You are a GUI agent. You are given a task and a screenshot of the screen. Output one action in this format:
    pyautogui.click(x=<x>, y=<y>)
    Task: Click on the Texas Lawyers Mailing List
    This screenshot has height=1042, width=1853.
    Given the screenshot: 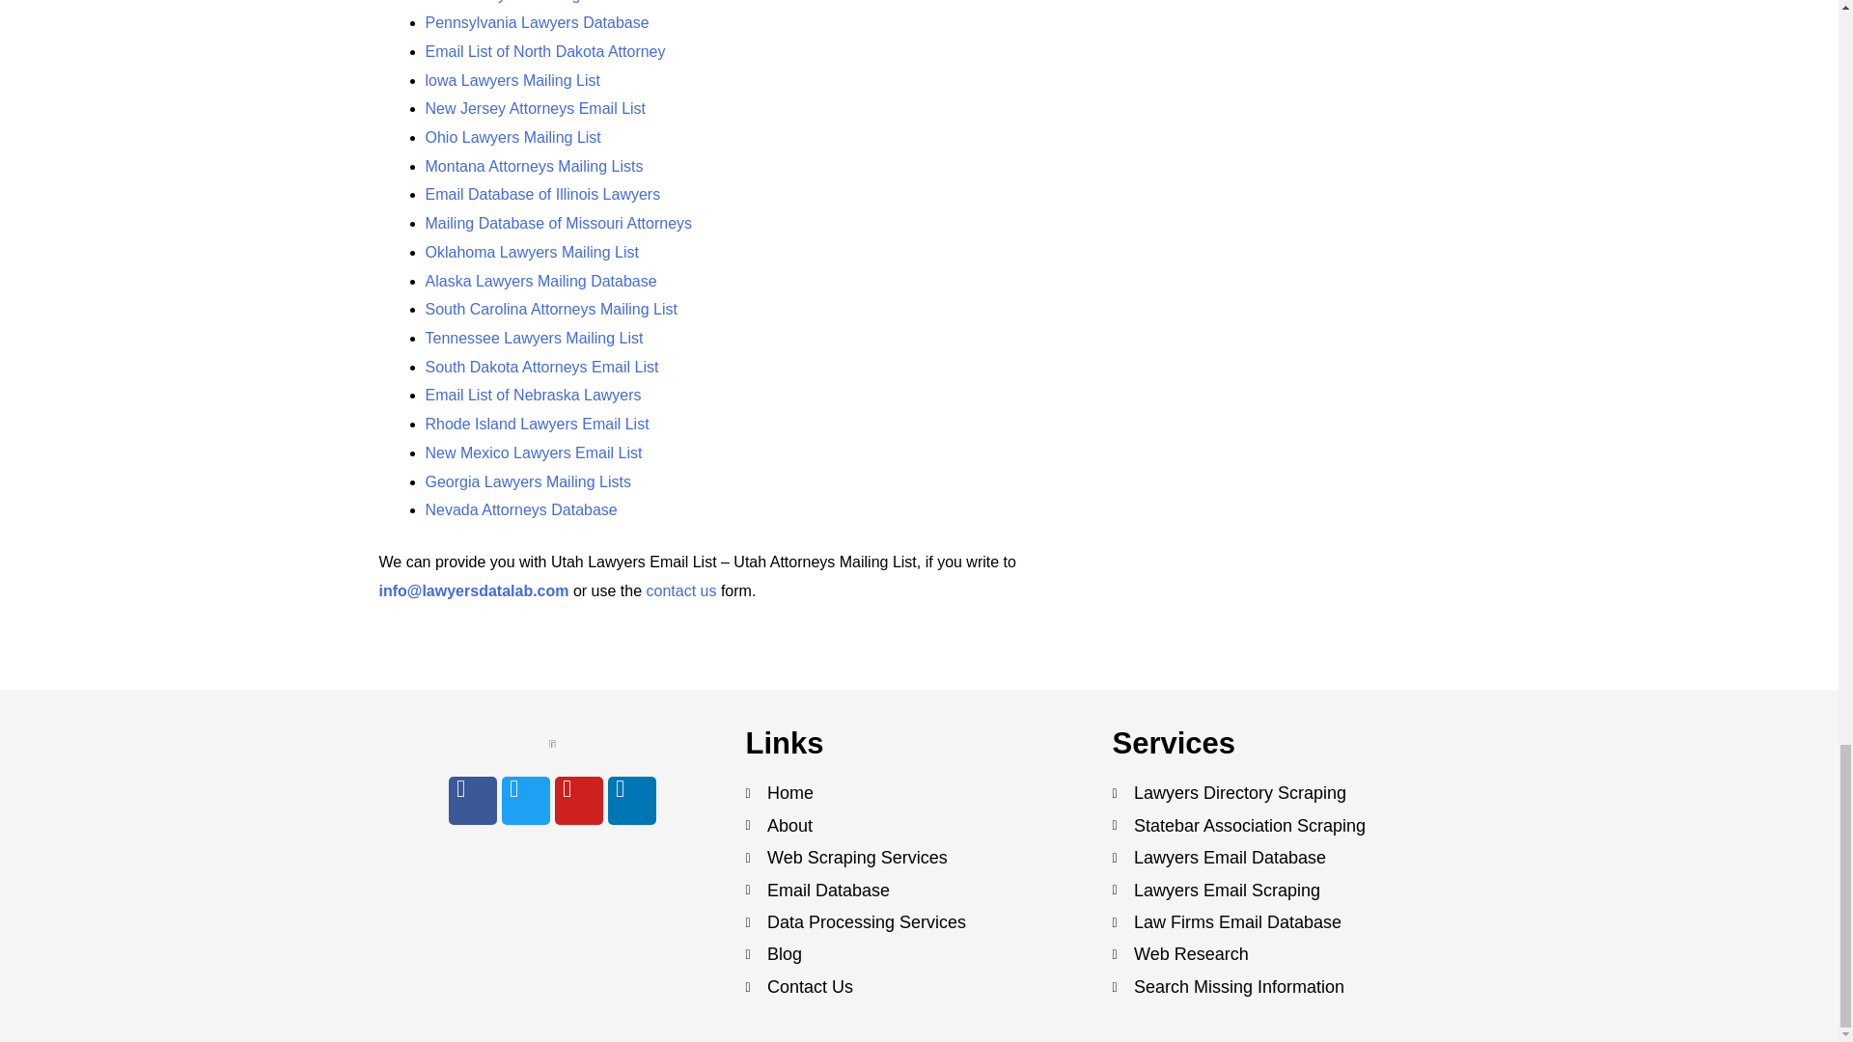 What is the action you would take?
    pyautogui.click(x=515, y=2)
    